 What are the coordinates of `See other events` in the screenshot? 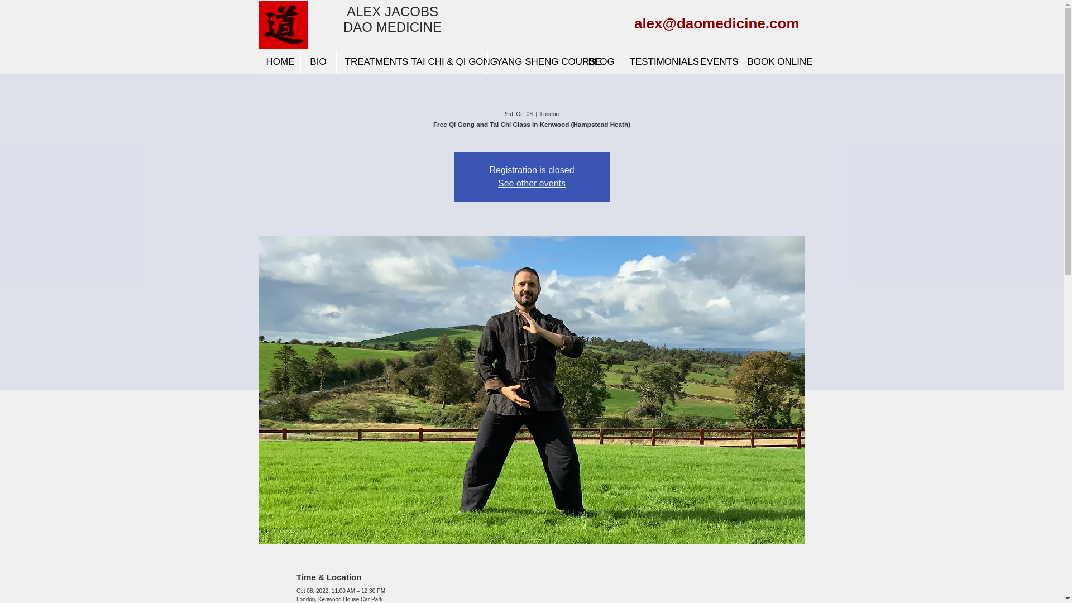 It's located at (532, 183).